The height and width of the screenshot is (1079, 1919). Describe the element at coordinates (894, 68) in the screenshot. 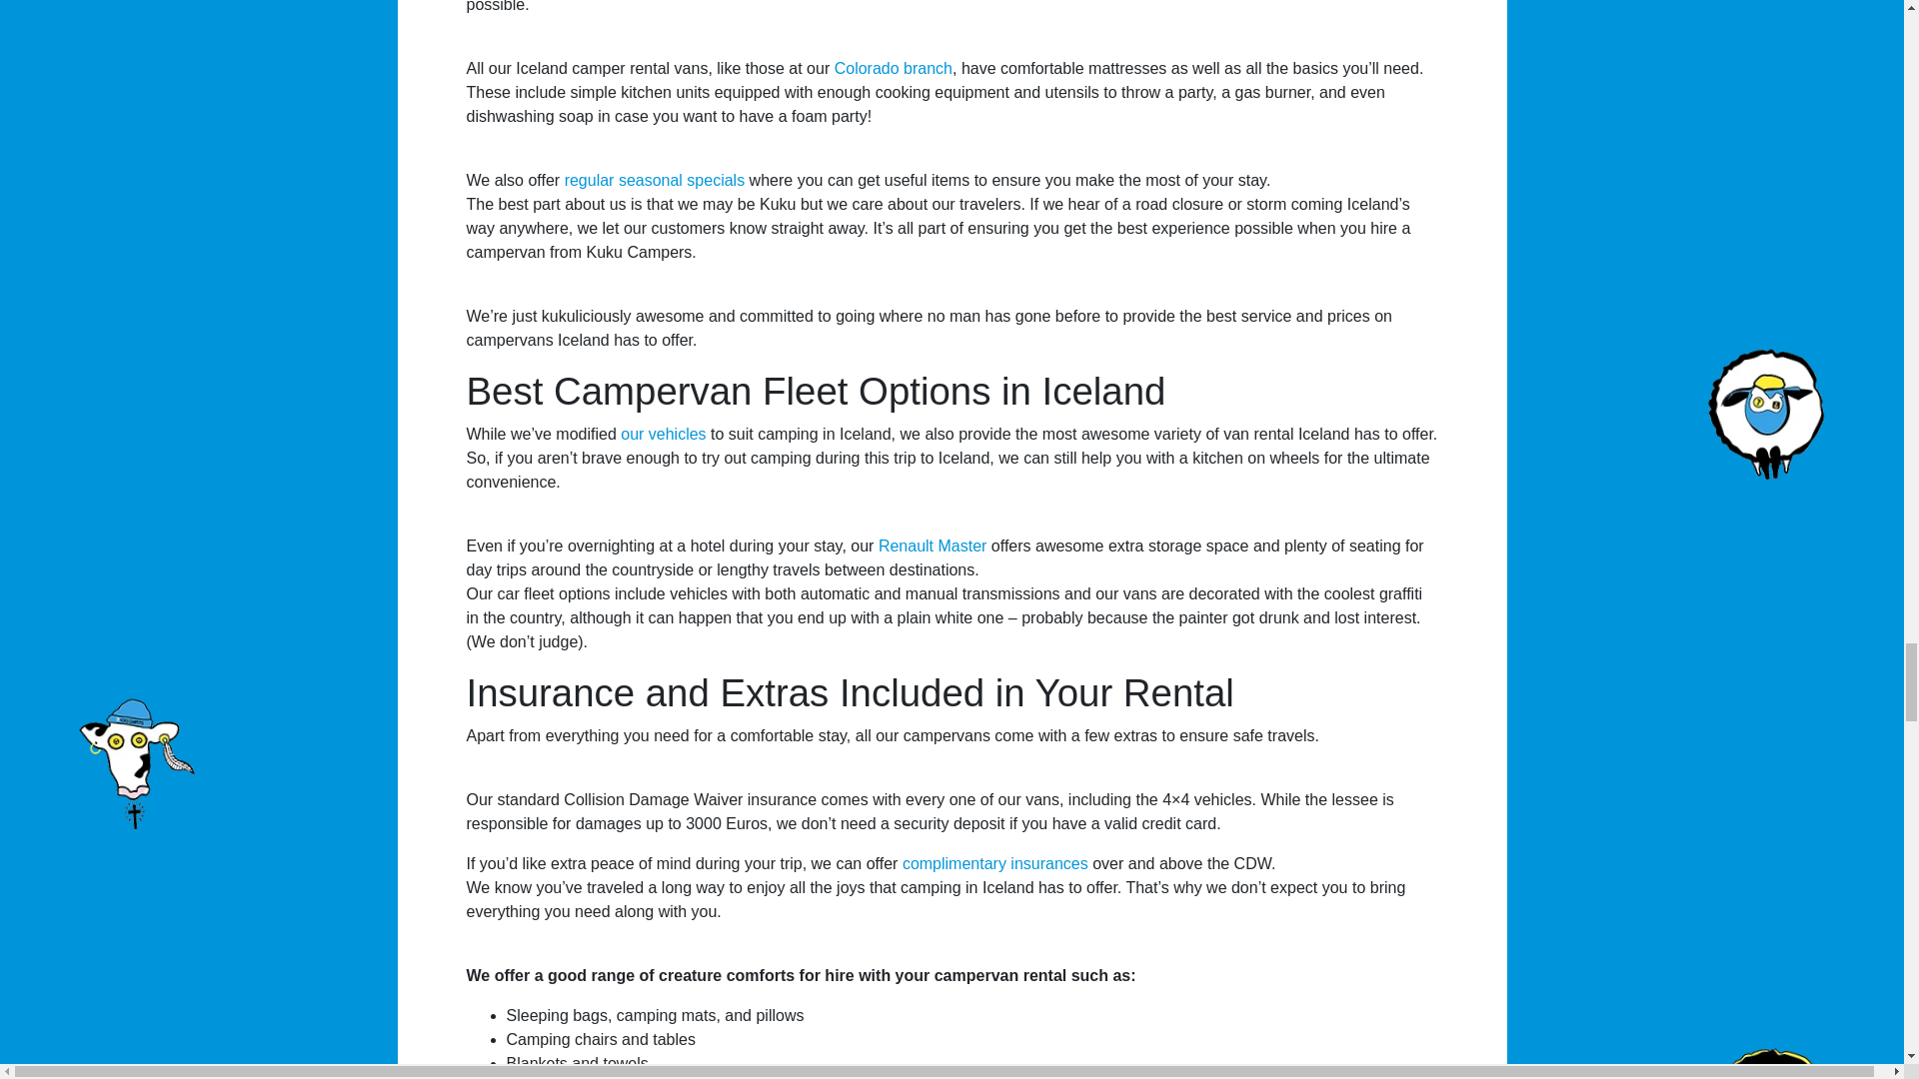

I see `Kuku Campers Colorado` at that location.